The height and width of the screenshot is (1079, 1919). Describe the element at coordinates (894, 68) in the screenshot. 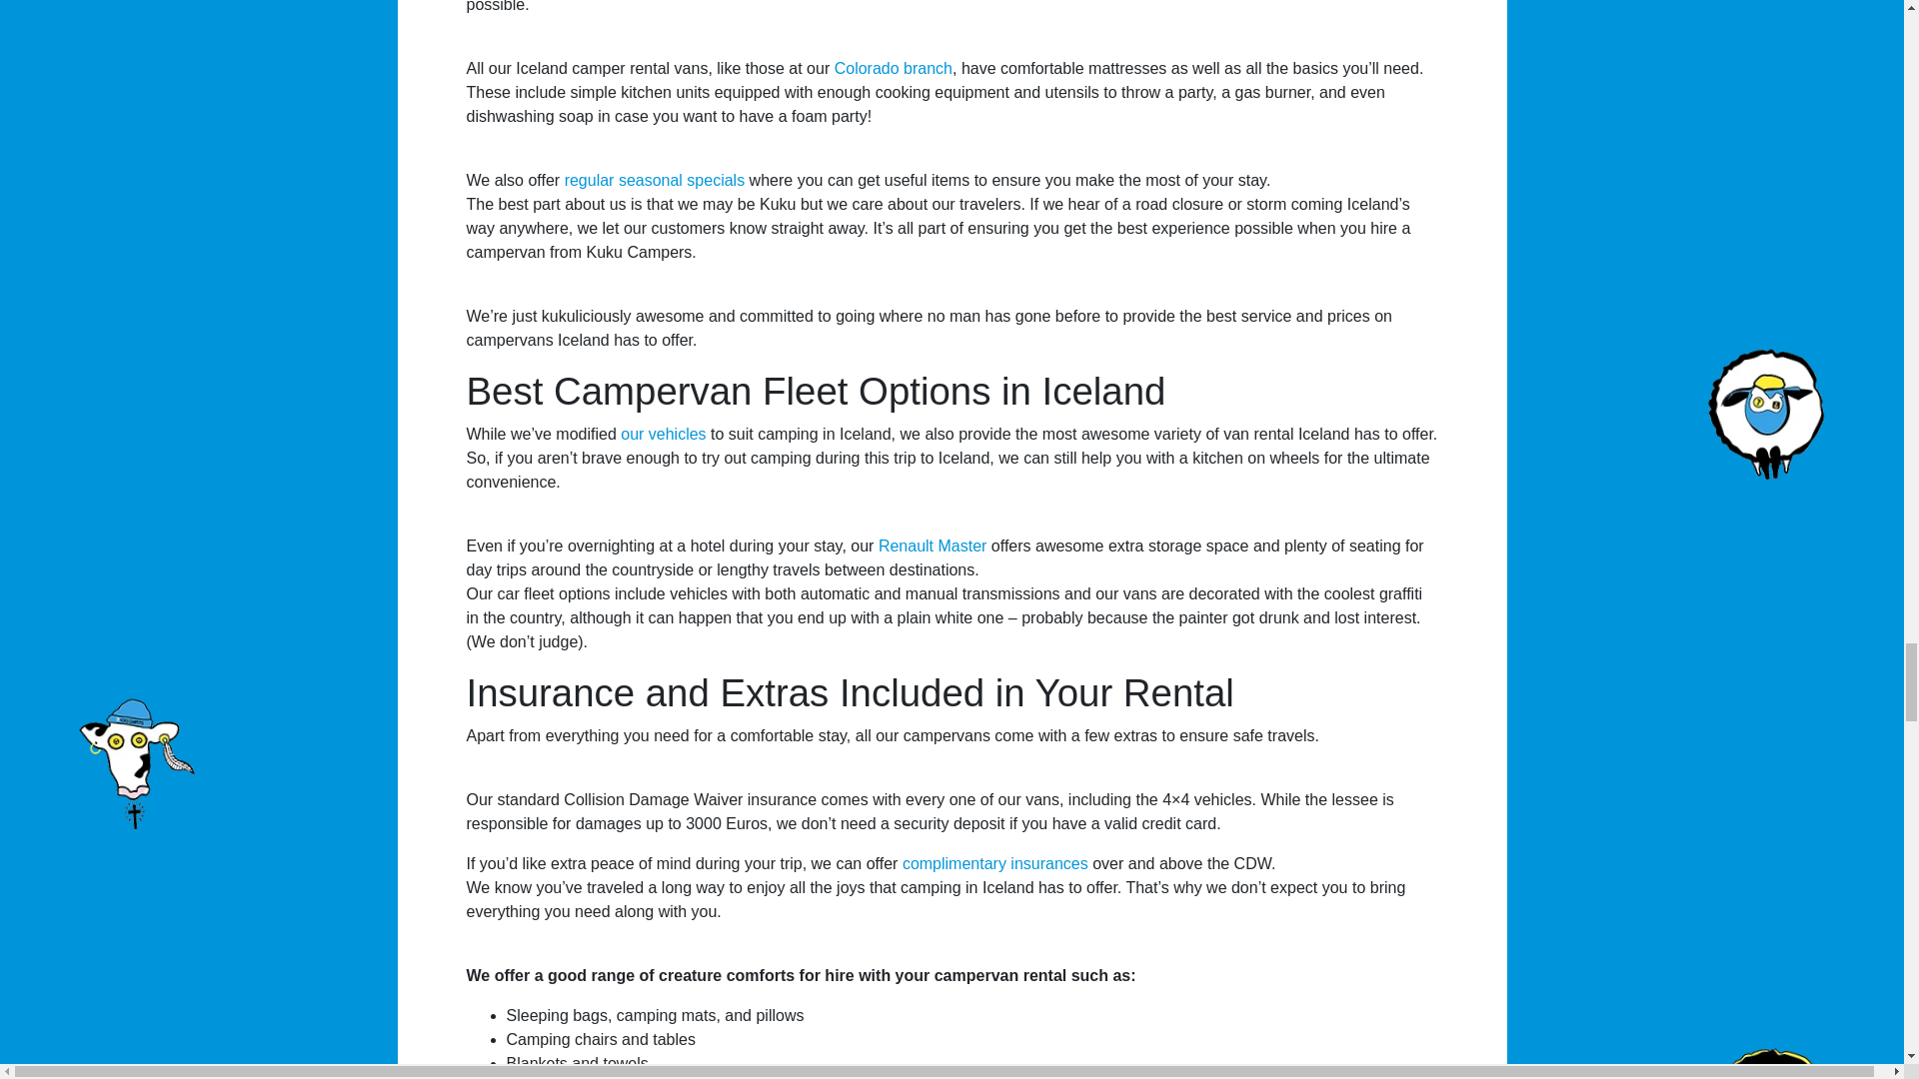

I see `Kuku Campers Colorado` at that location.